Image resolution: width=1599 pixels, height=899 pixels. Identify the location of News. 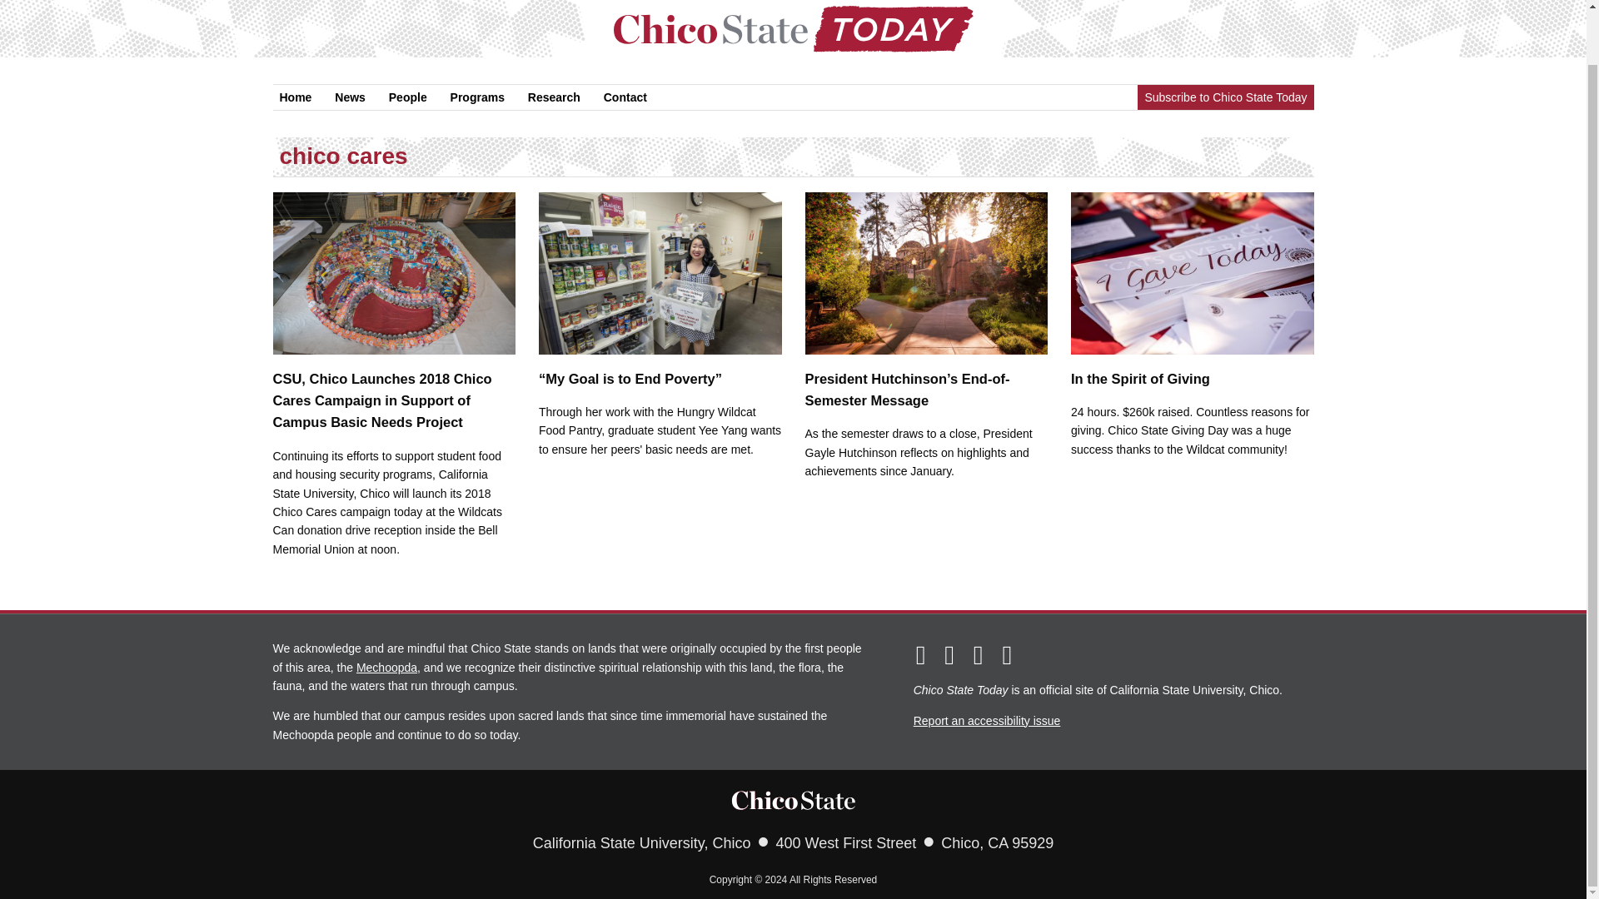
(350, 97).